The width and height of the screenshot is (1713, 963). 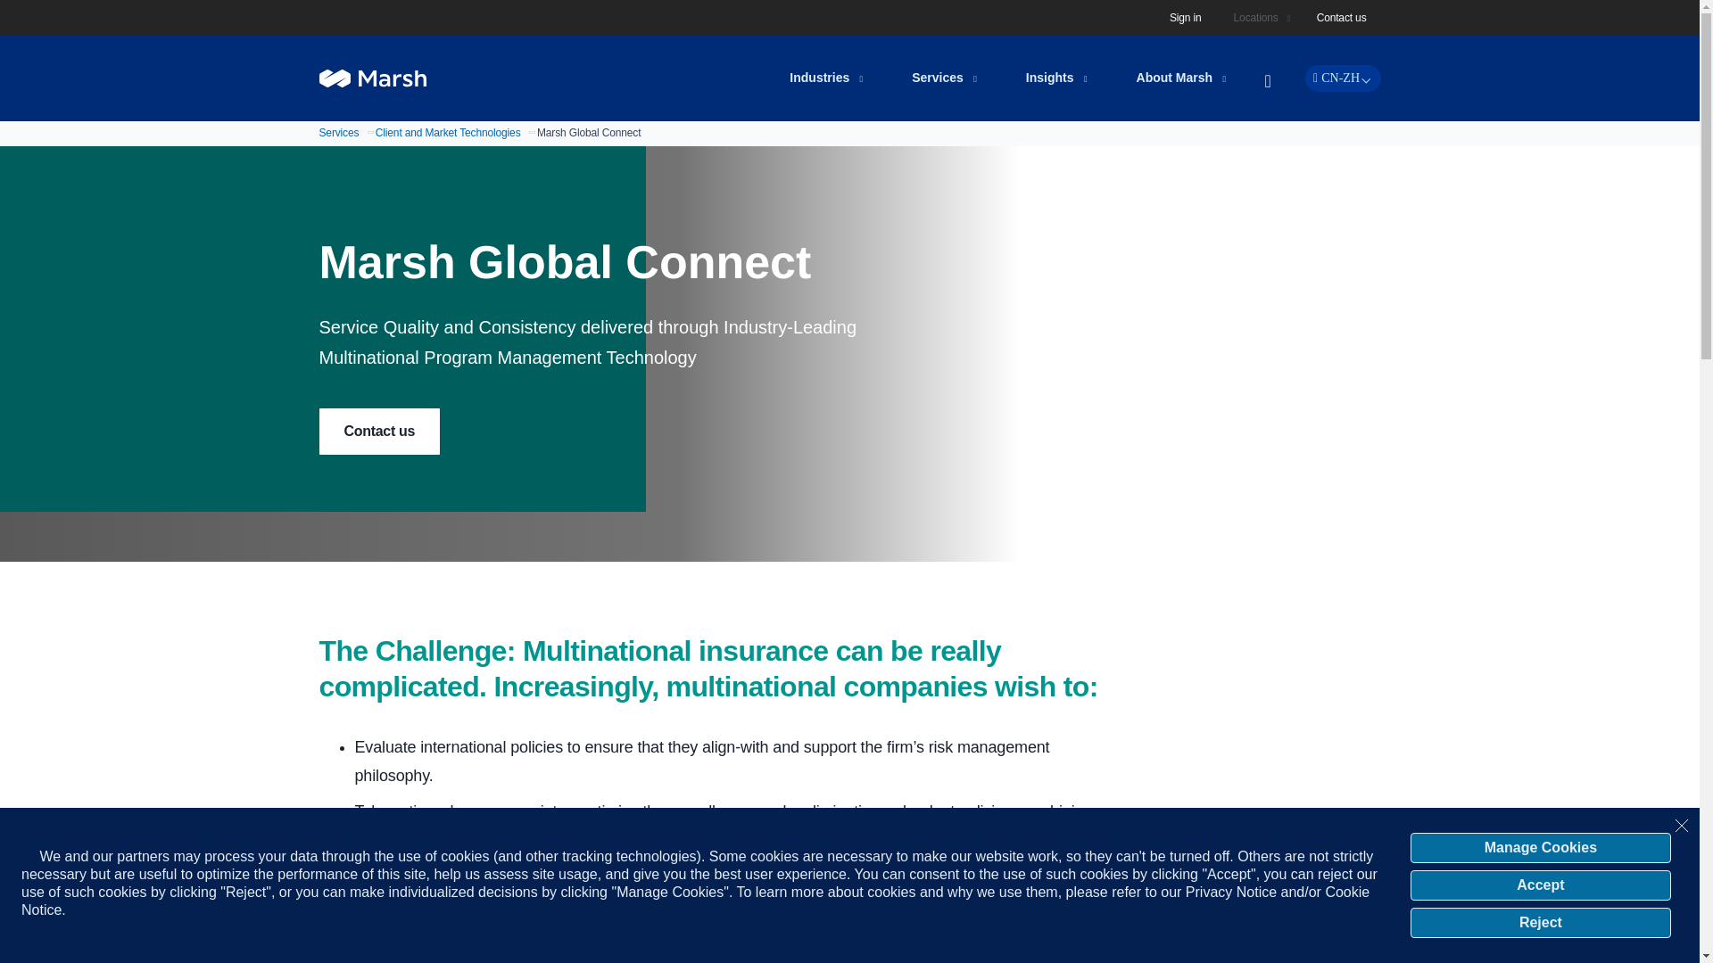 What do you see at coordinates (1186, 18) in the screenshot?
I see `Sign in` at bounding box center [1186, 18].